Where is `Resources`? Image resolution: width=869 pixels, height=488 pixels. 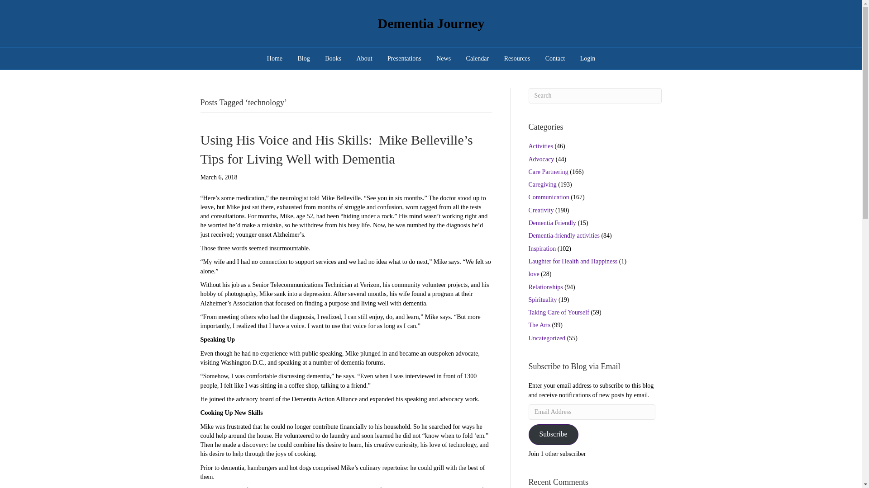
Resources is located at coordinates (517, 58).